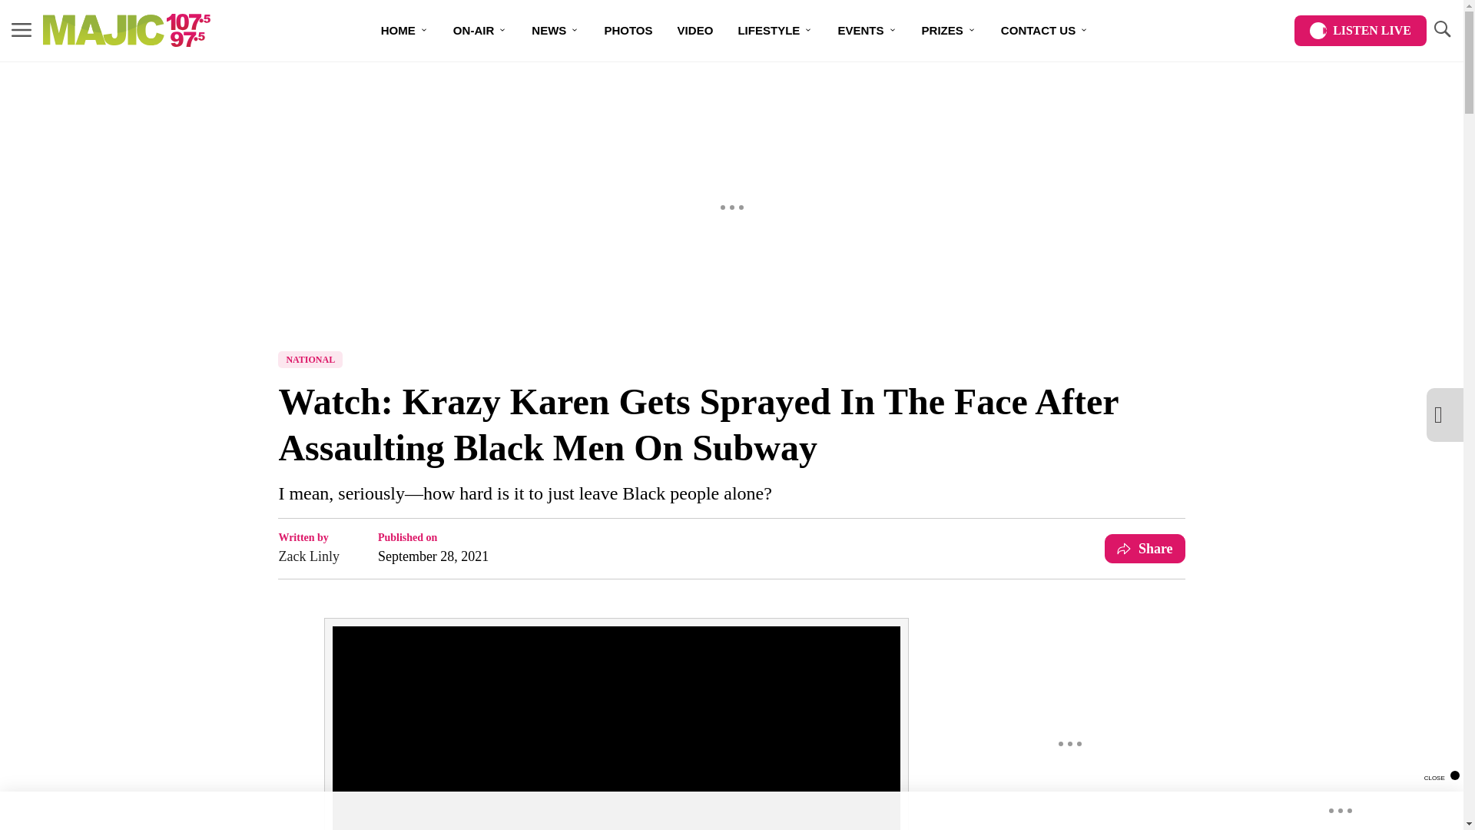  I want to click on TOGGLE SEARCH, so click(1441, 29).